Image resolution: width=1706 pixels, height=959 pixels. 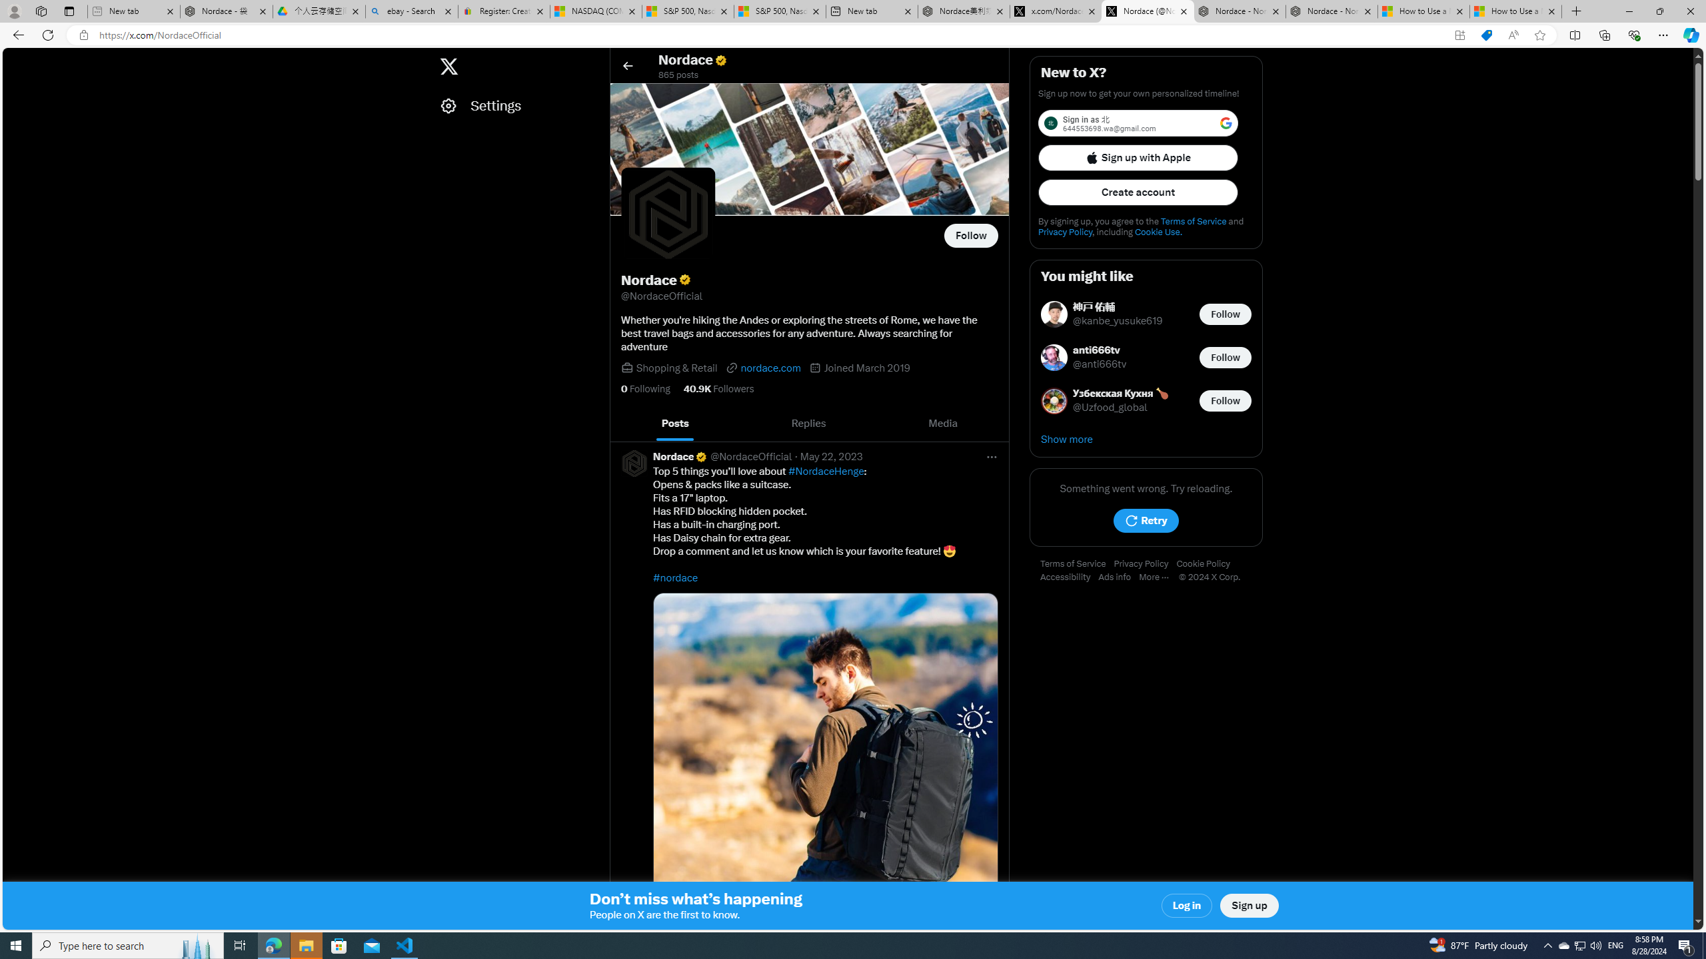 I want to click on 40.9K Followers, so click(x=718, y=388).